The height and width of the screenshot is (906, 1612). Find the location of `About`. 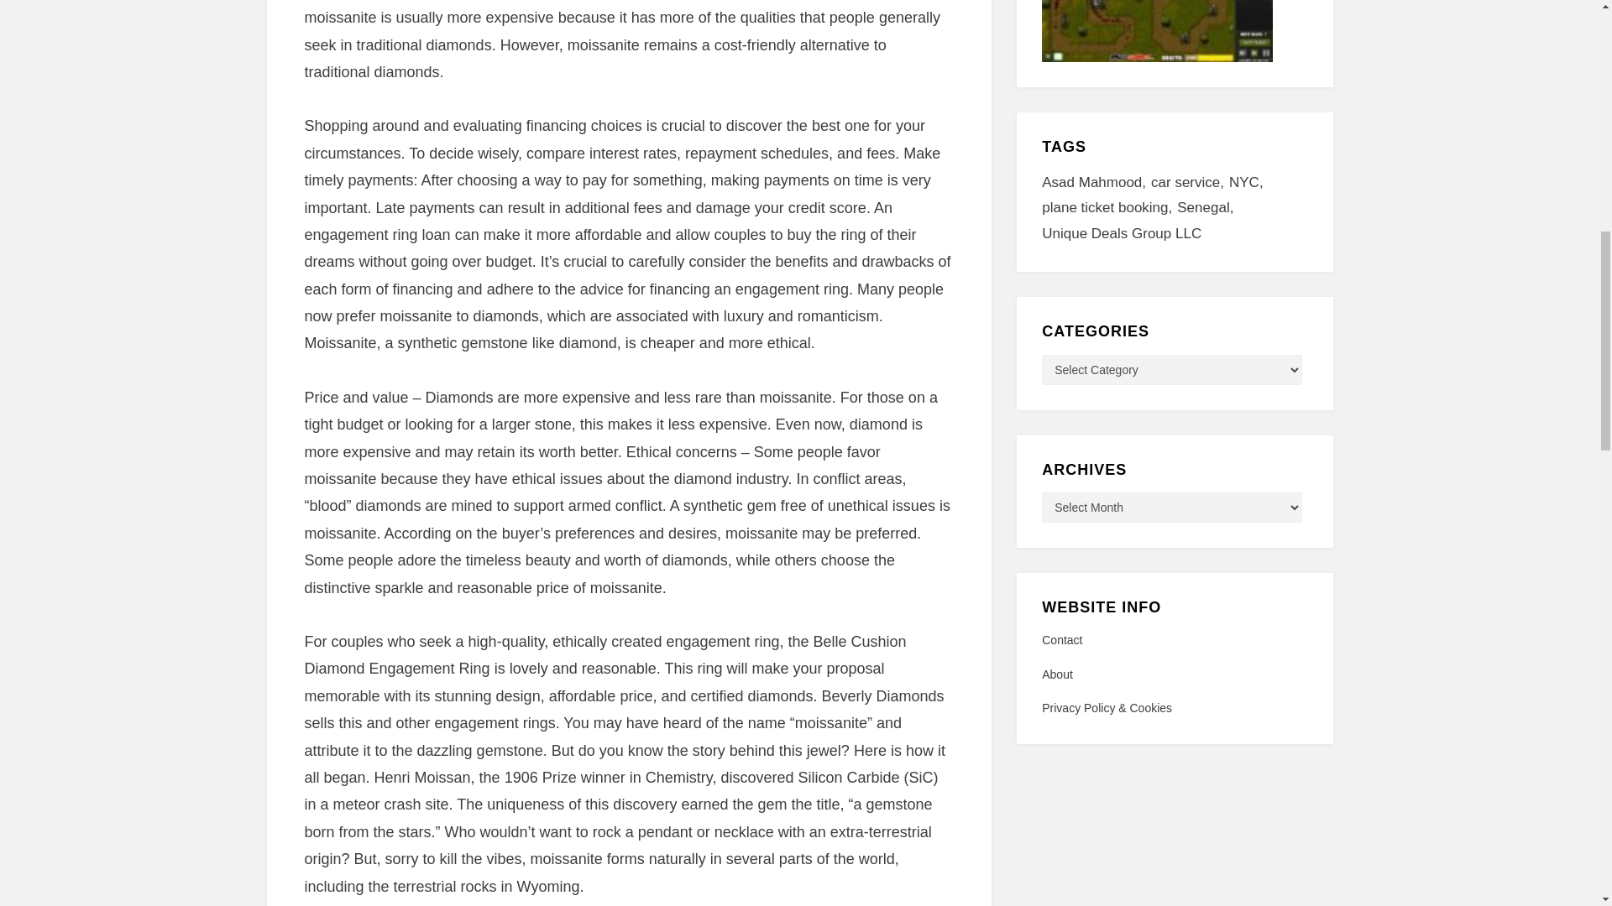

About is located at coordinates (1174, 674).